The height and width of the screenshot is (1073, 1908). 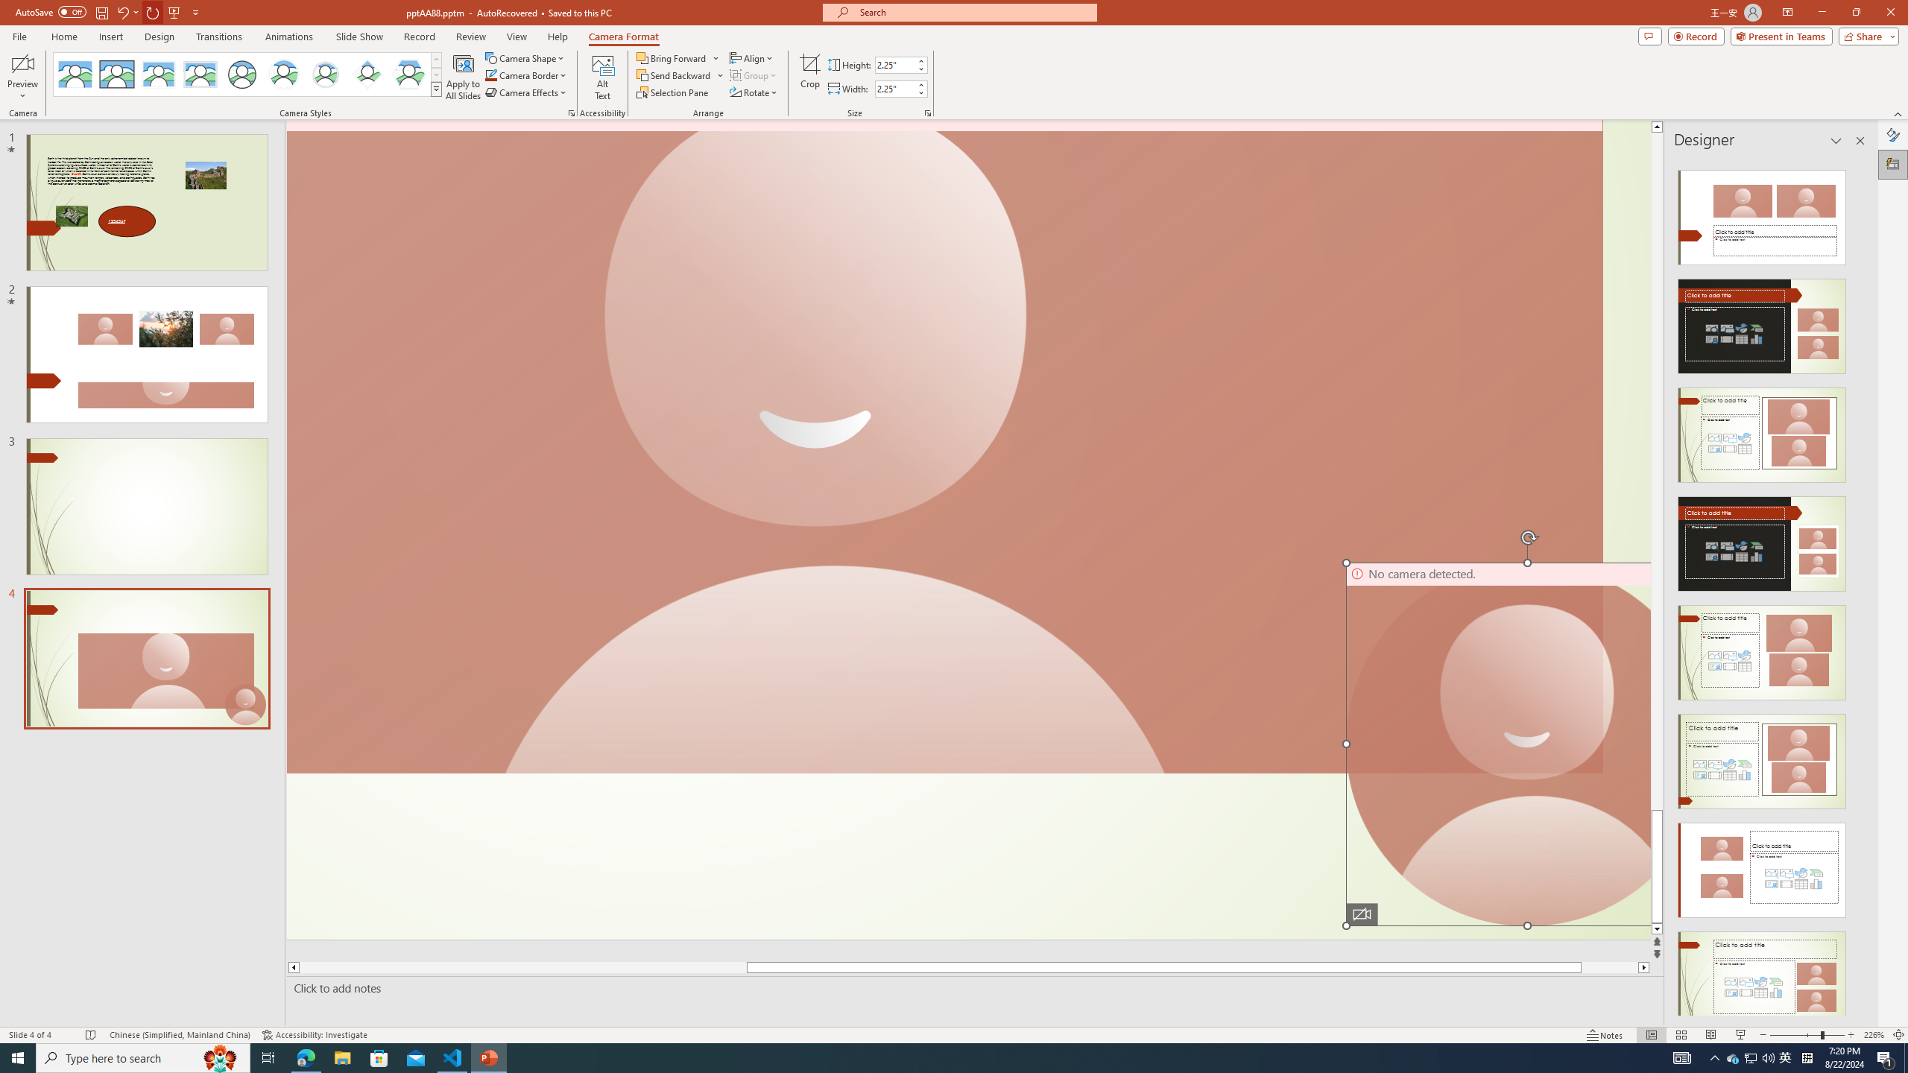 What do you see at coordinates (927, 113) in the screenshot?
I see `Size and Position...` at bounding box center [927, 113].